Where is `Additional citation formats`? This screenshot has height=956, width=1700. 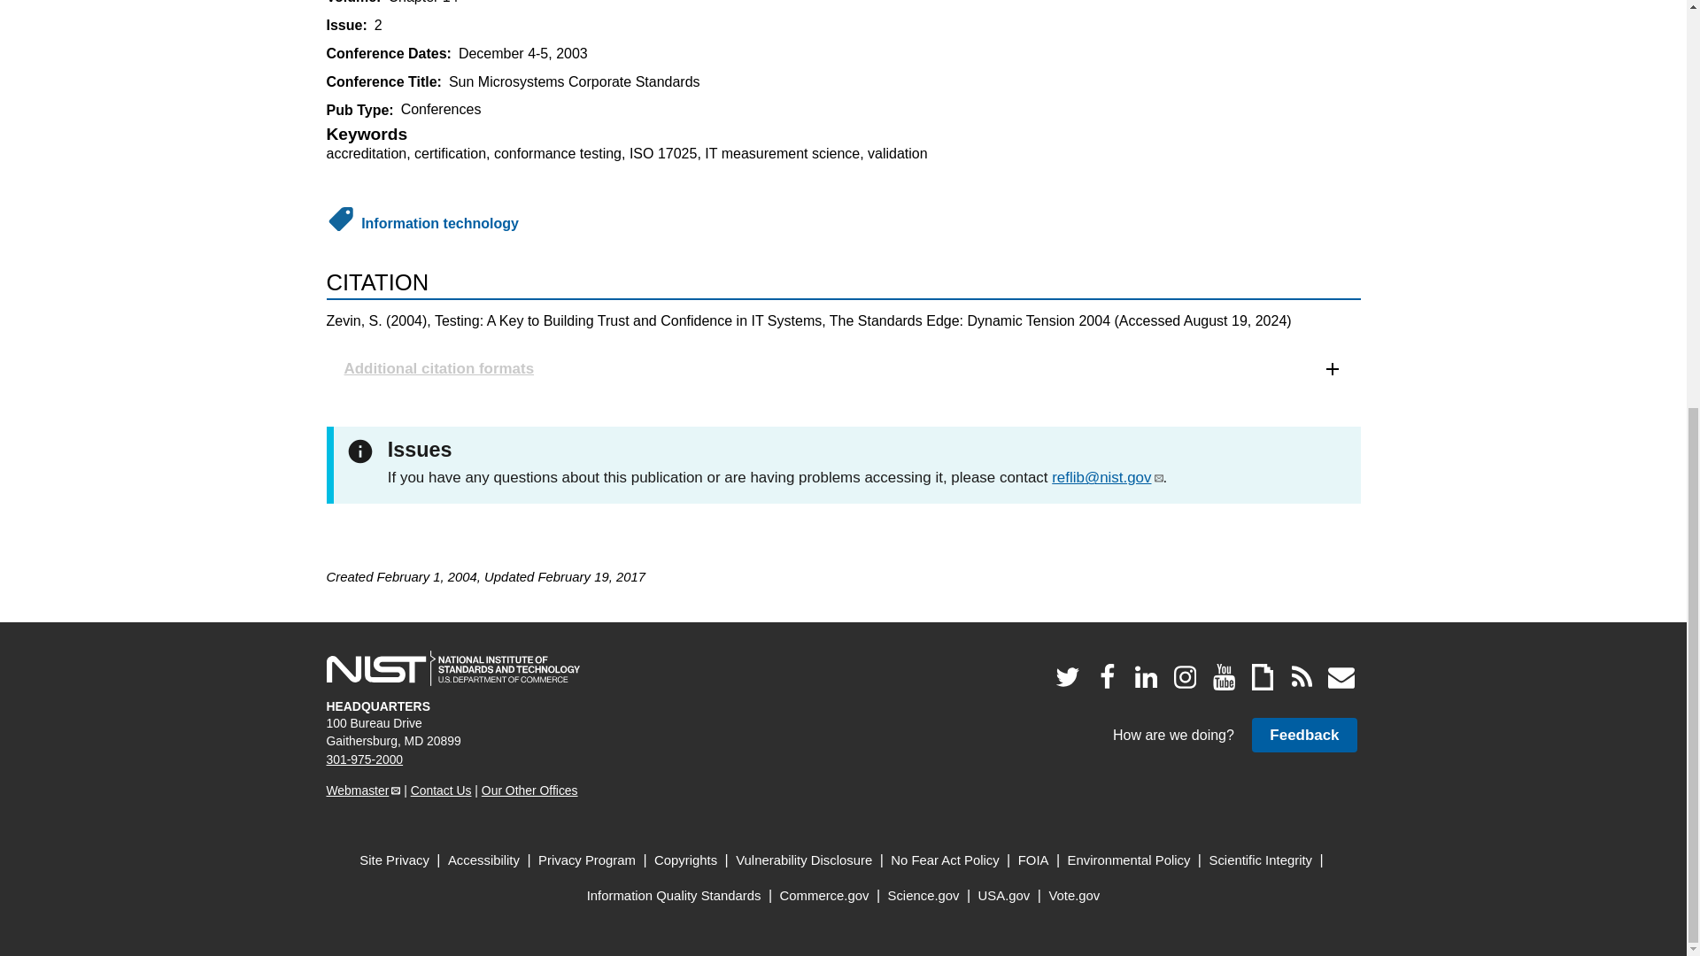
Additional citation formats is located at coordinates (843, 368).